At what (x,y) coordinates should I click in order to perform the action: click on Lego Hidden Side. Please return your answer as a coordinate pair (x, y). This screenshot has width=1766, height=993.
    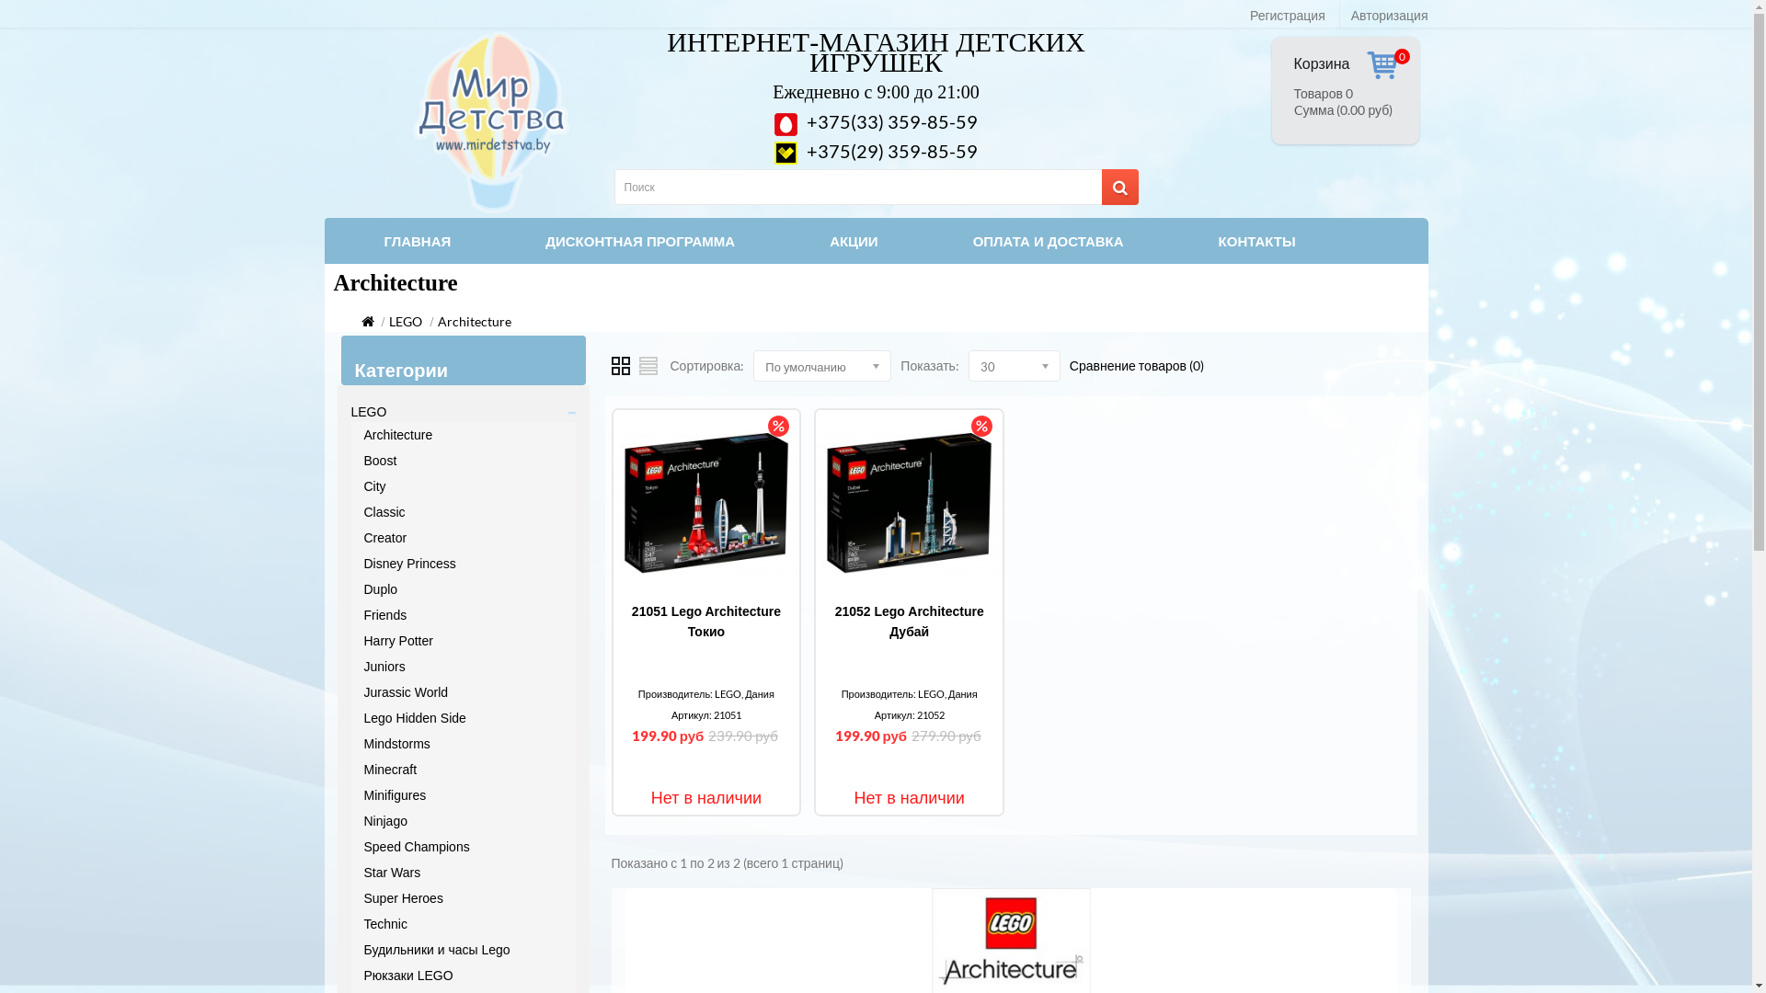
    Looking at the image, I should click on (415, 718).